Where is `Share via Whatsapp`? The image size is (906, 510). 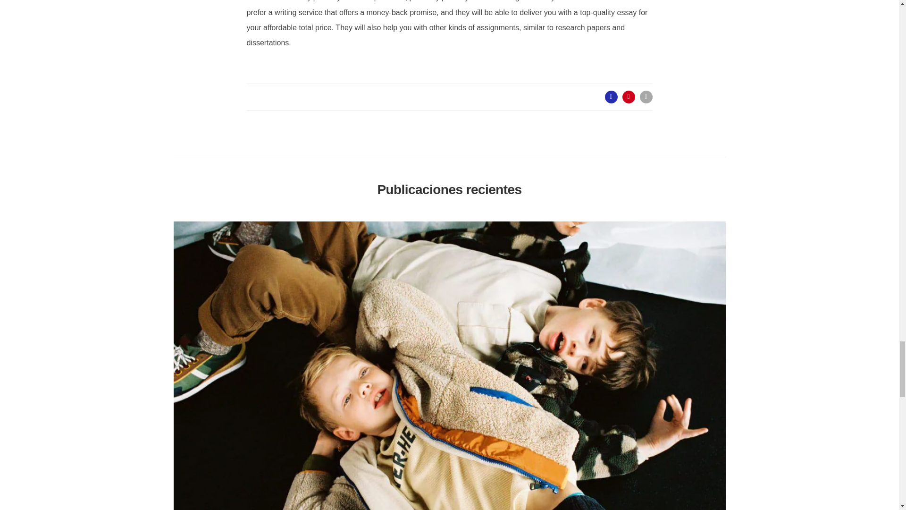
Share via Whatsapp is located at coordinates (646, 97).